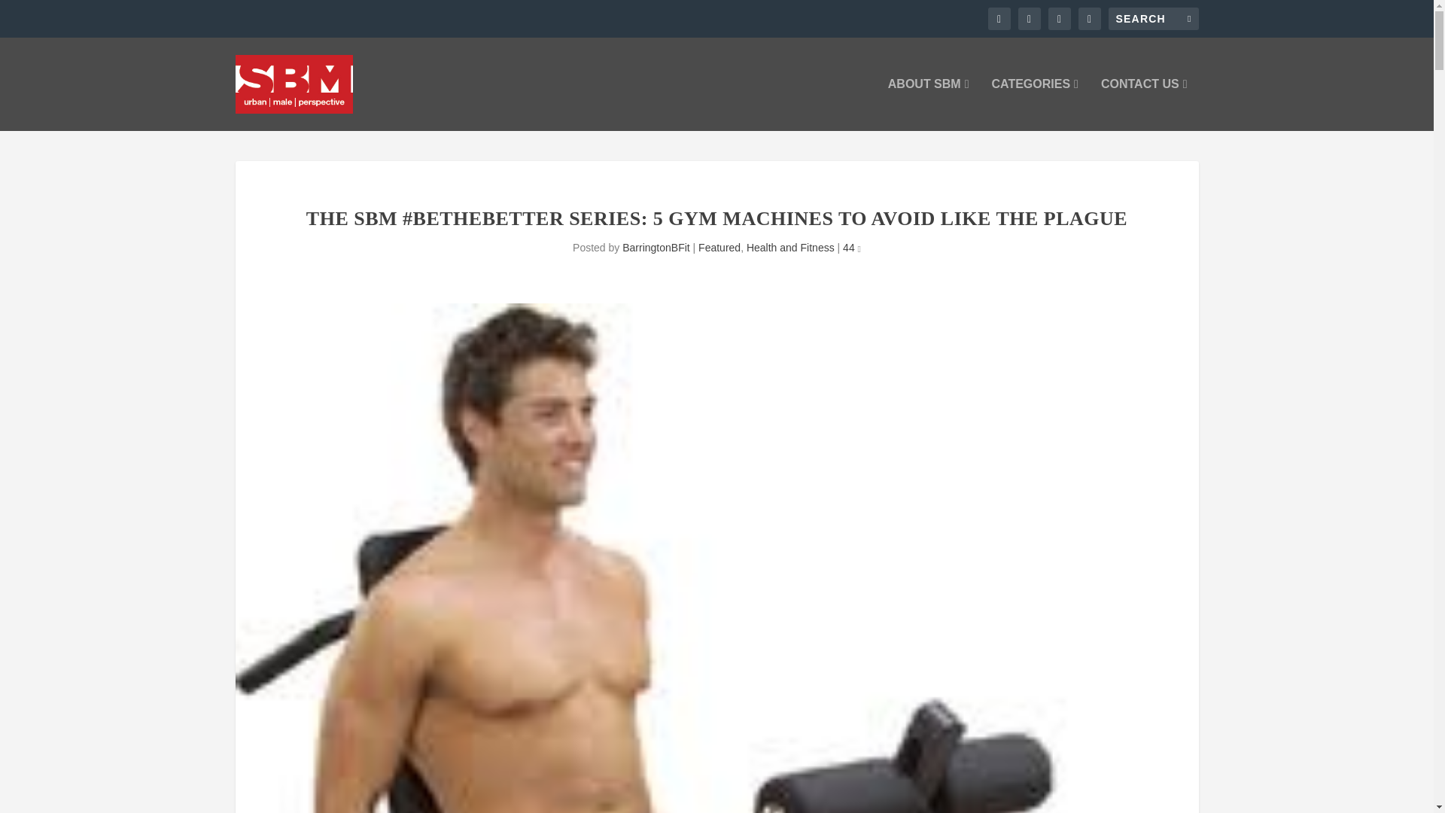 The width and height of the screenshot is (1445, 813). Describe the element at coordinates (1144, 104) in the screenshot. I see `CONTACT US` at that location.